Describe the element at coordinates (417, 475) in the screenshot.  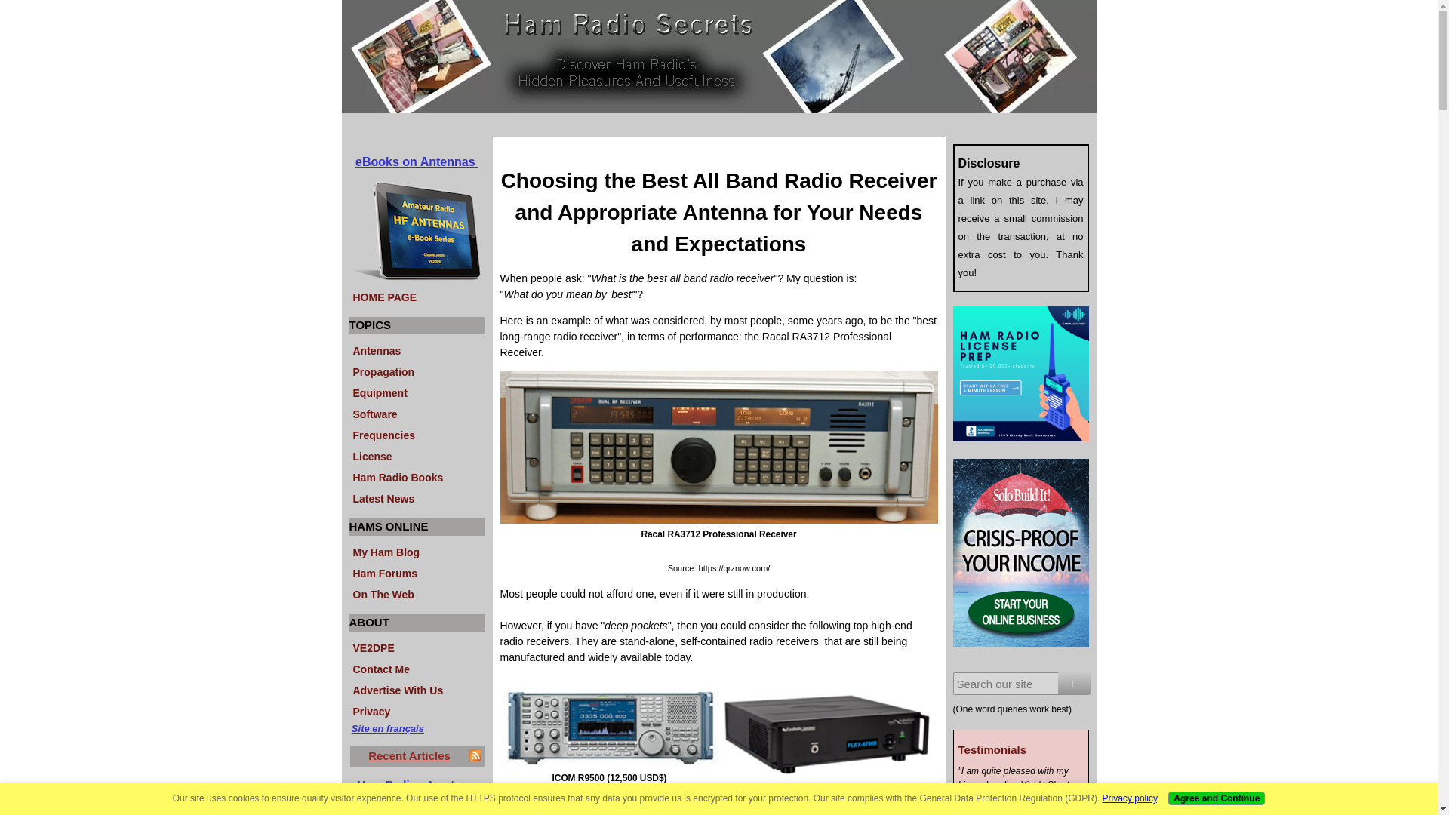
I see `Ham Radio Books` at that location.